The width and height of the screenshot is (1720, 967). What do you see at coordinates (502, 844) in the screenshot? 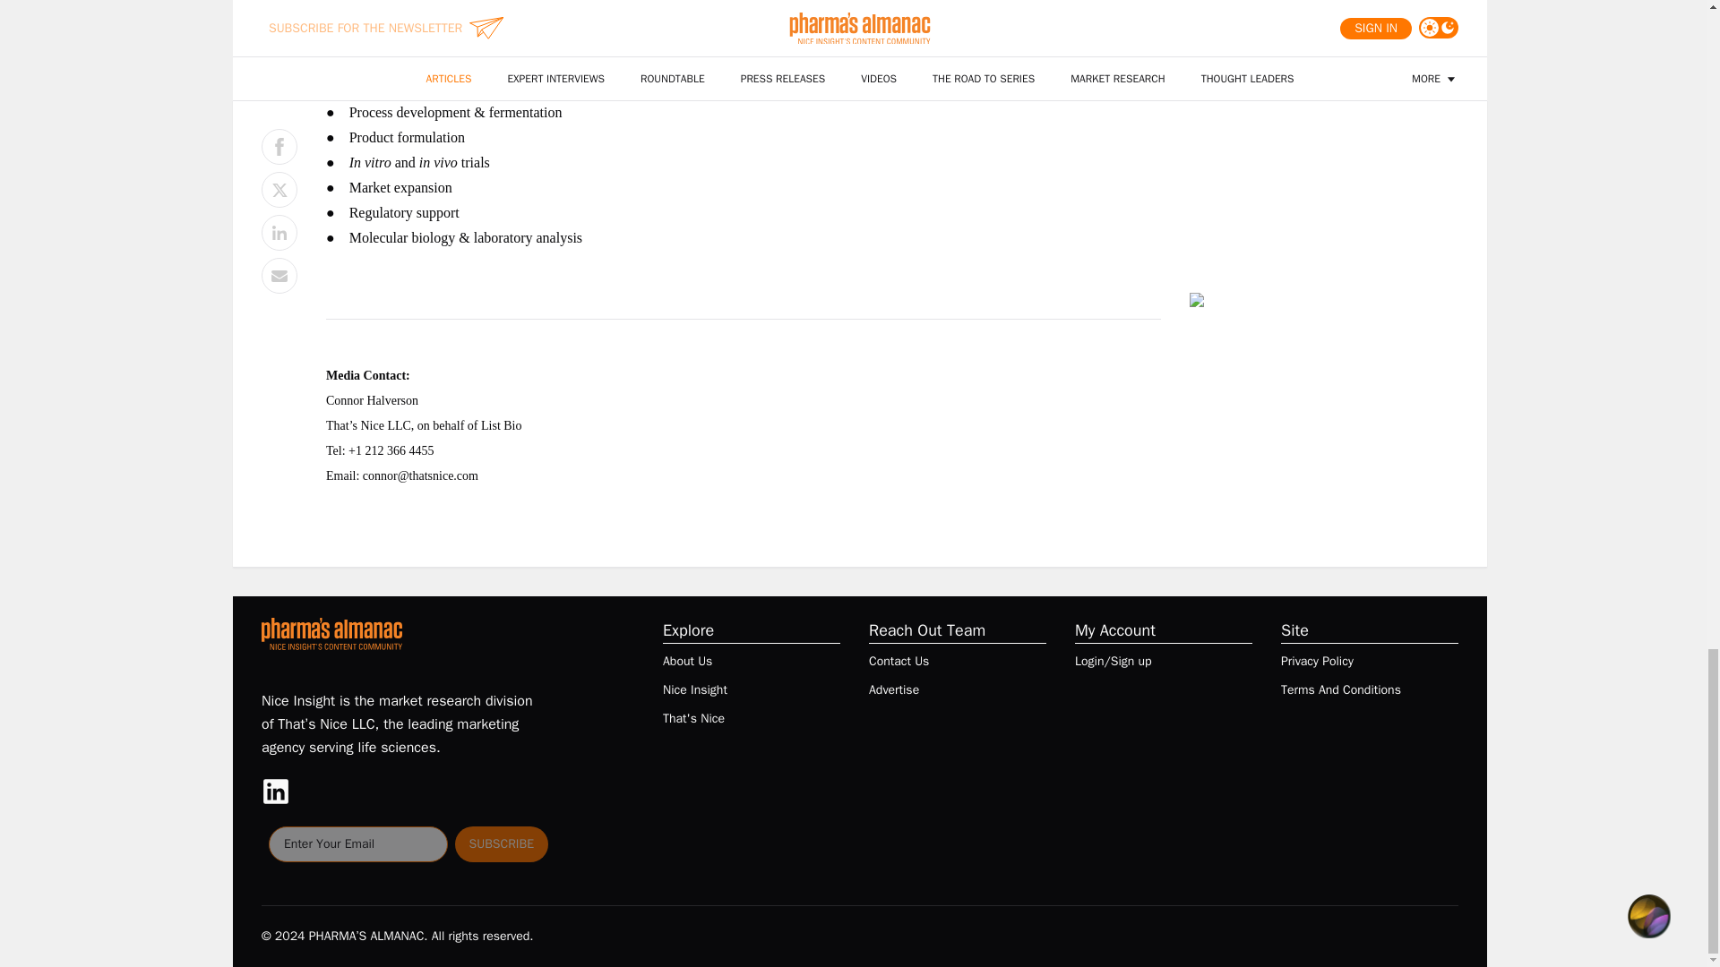
I see `SUBSCRIBE` at bounding box center [502, 844].